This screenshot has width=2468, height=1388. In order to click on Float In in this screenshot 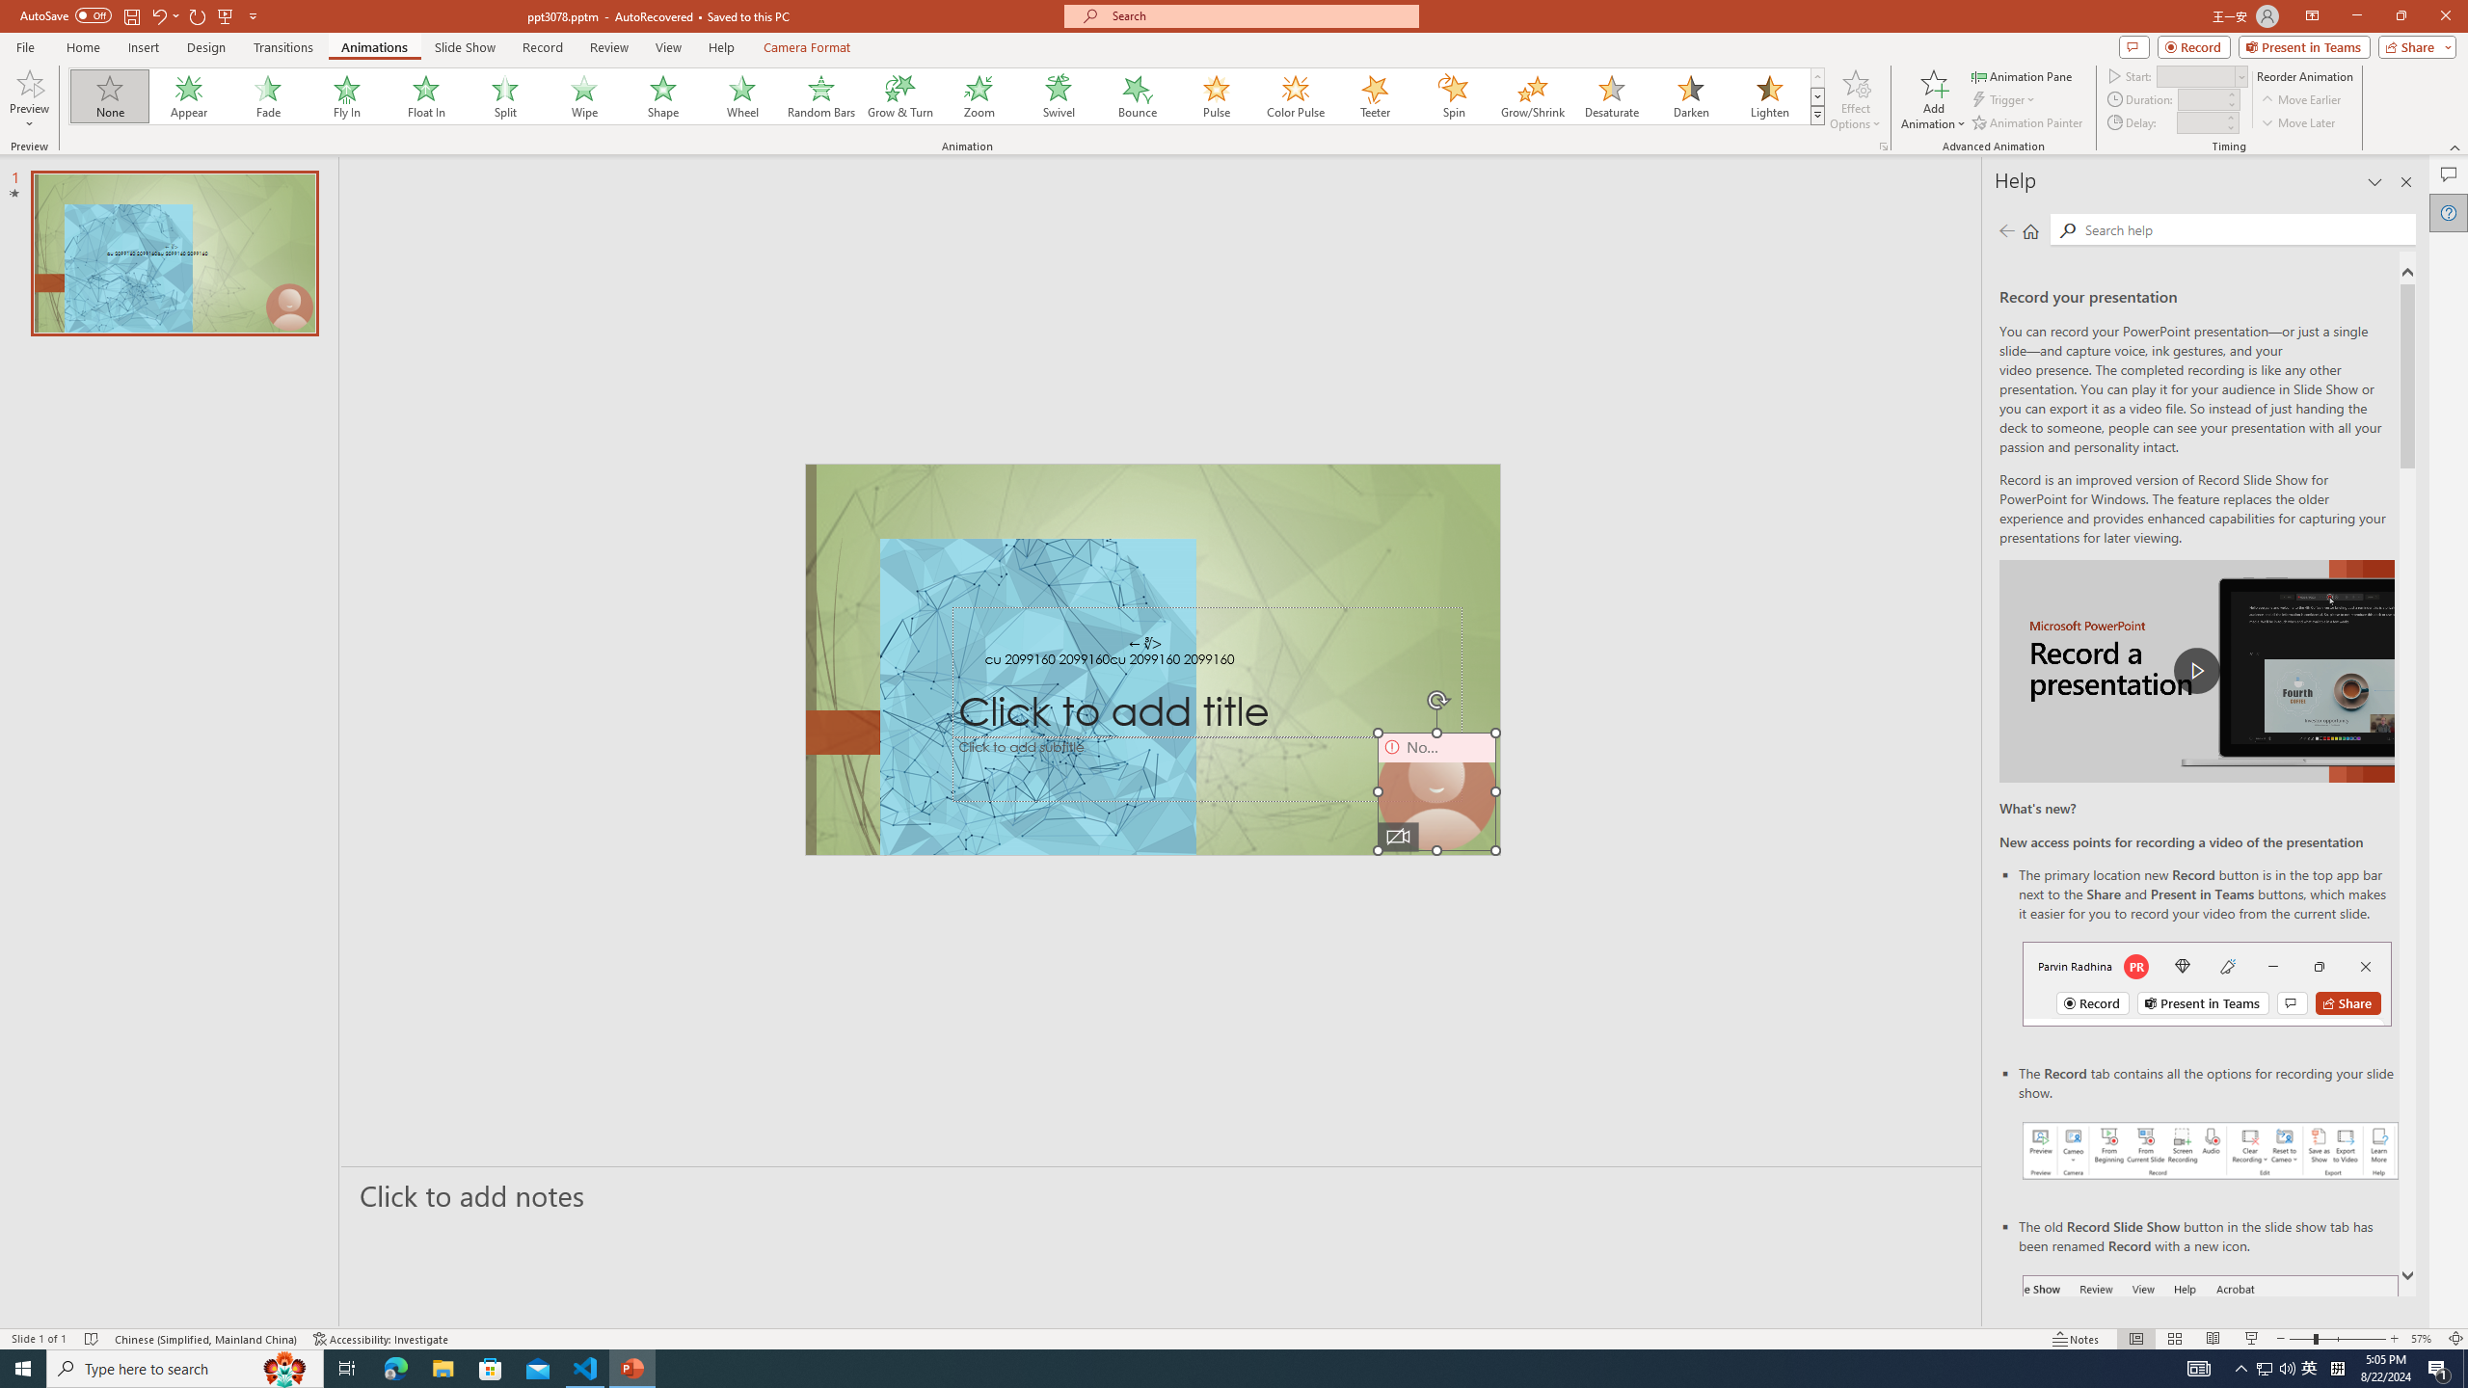, I will do `click(426, 96)`.